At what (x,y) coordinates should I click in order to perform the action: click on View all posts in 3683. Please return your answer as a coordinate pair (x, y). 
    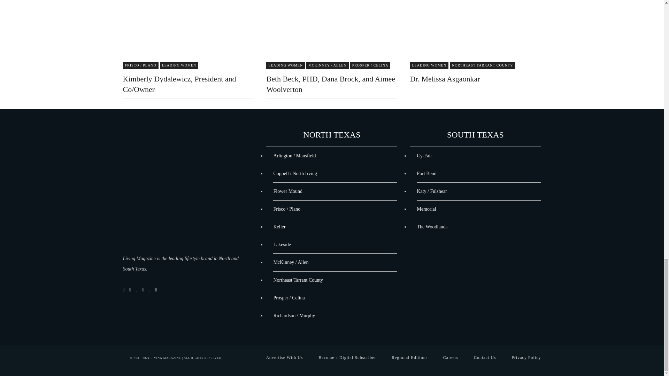
    Looking at the image, I should click on (370, 65).